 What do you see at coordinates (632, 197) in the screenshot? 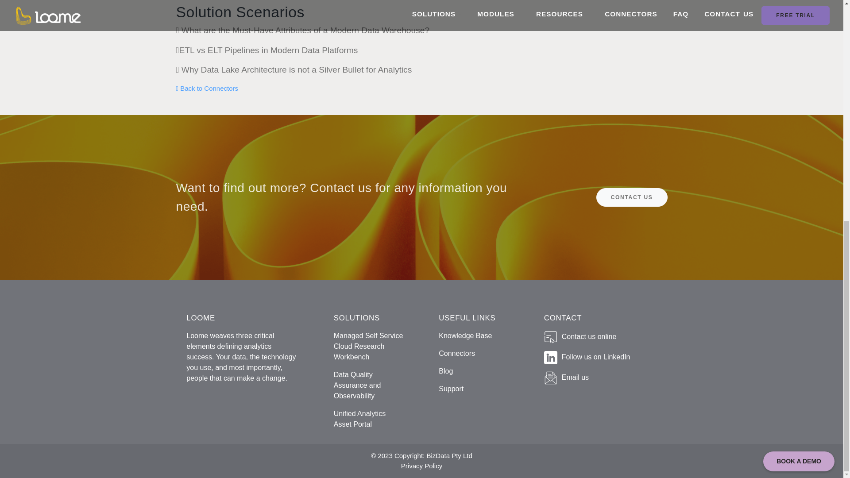
I see `CONTACT US` at bounding box center [632, 197].